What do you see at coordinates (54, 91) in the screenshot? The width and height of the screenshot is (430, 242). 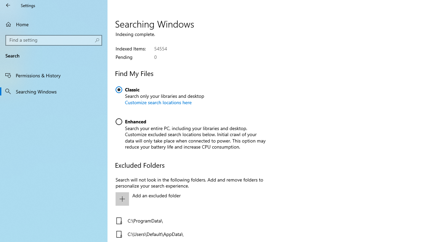 I see `Searching Windows` at bounding box center [54, 91].